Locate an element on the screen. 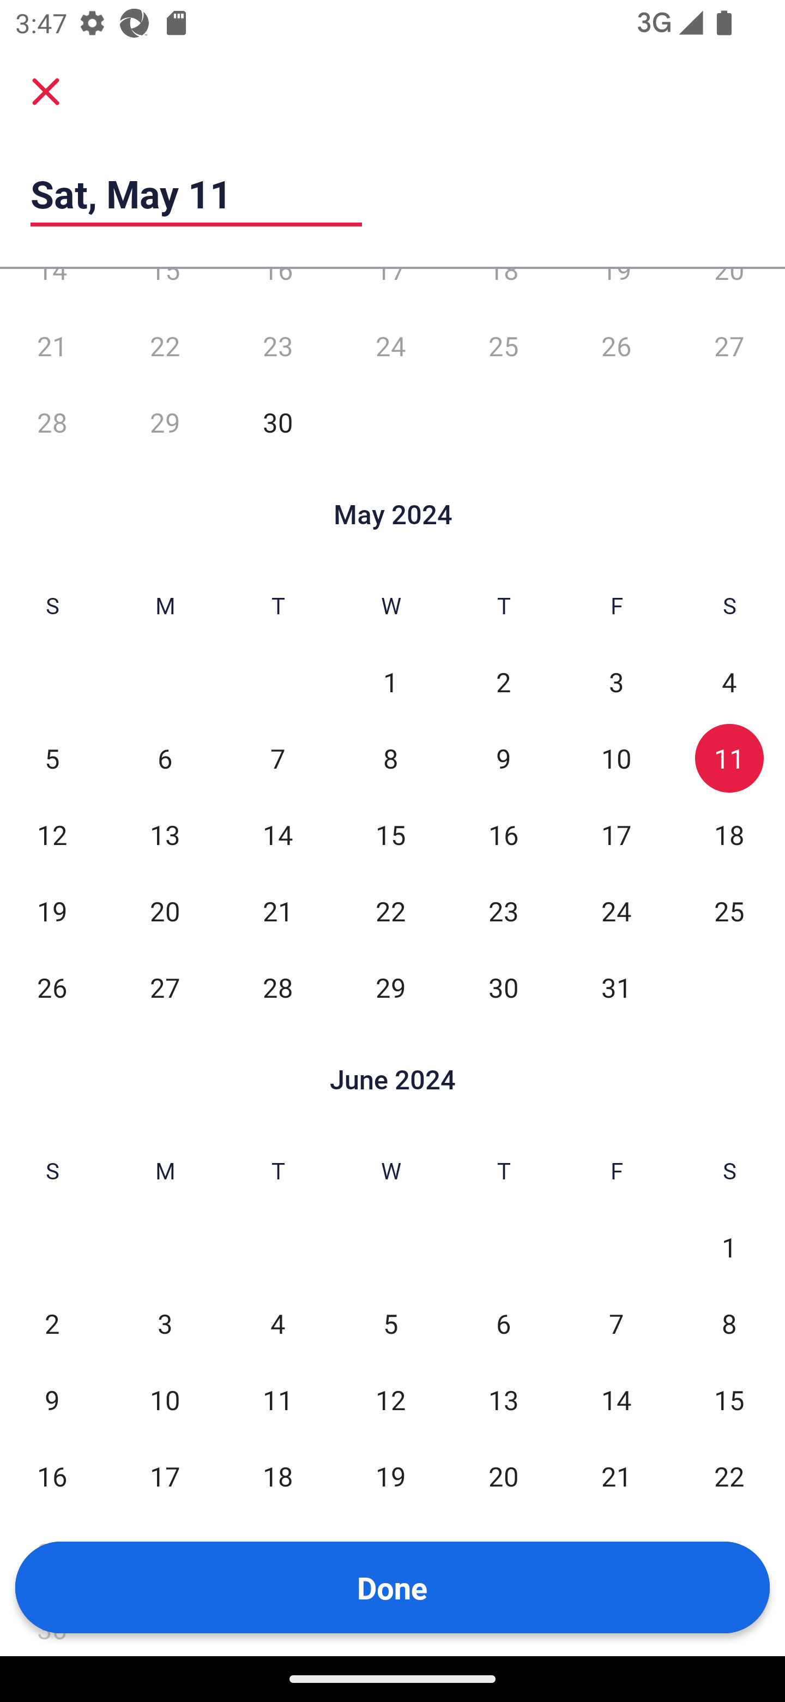  10 Mon, Jun 10, Not Selected is located at coordinates (165, 1400).